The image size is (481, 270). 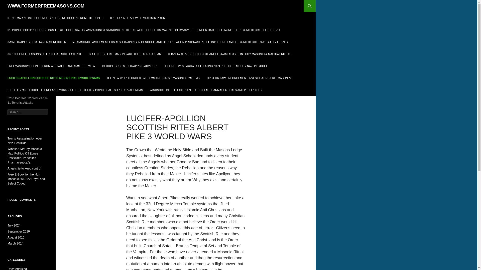 What do you see at coordinates (14, 225) in the screenshot?
I see `July 2024` at bounding box center [14, 225].